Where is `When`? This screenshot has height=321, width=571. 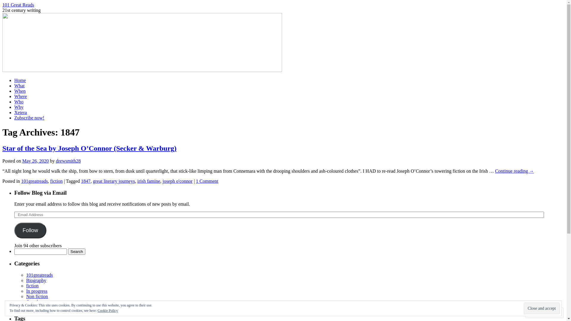 When is located at coordinates (20, 91).